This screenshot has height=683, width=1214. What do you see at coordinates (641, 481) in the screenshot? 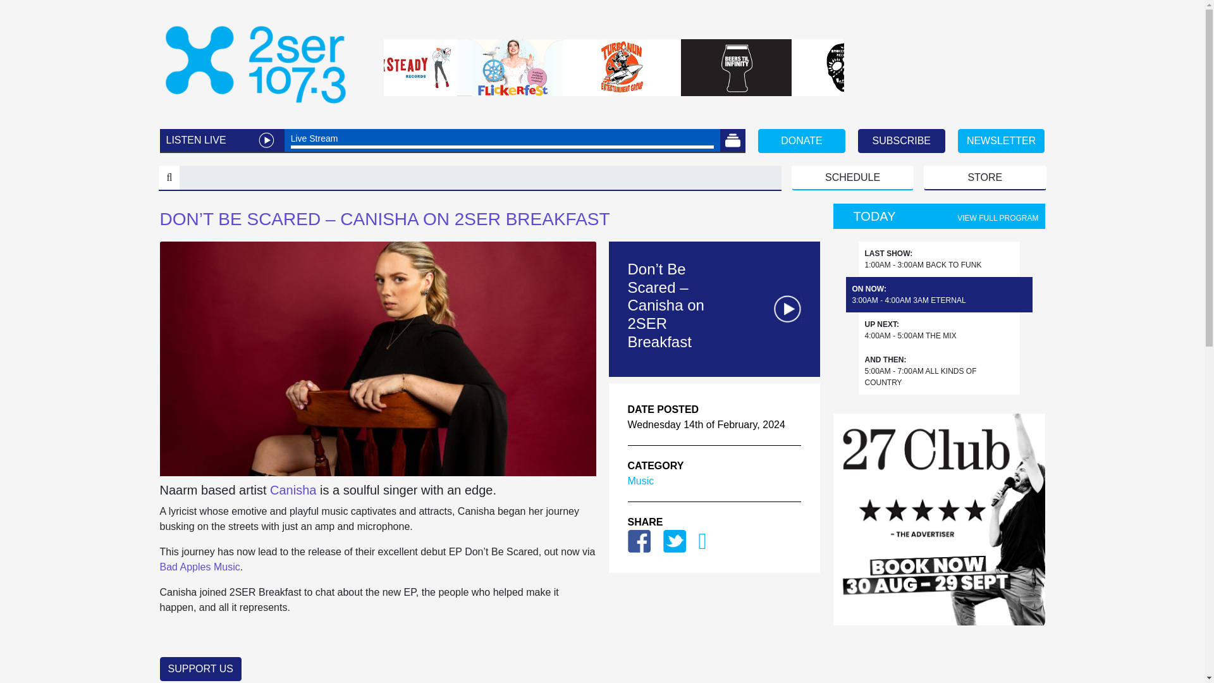
I see `Music` at bounding box center [641, 481].